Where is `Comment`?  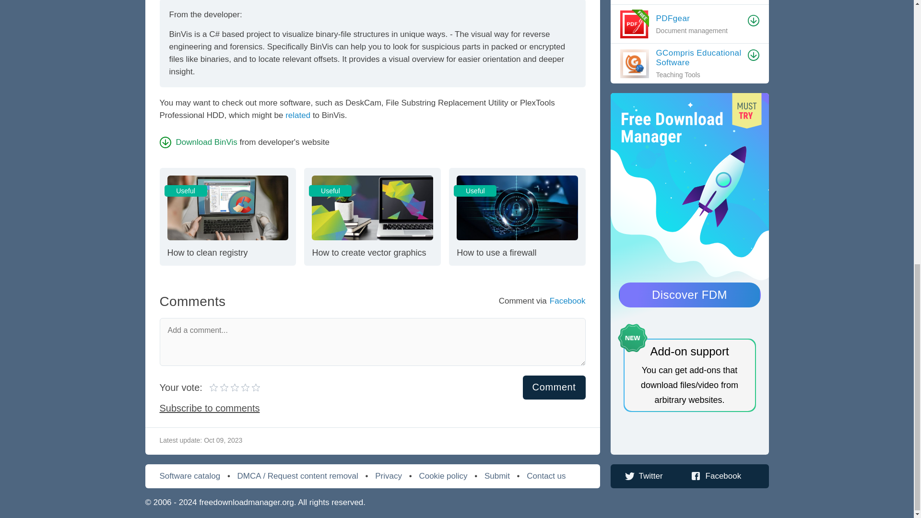
Comment is located at coordinates (220, 387).